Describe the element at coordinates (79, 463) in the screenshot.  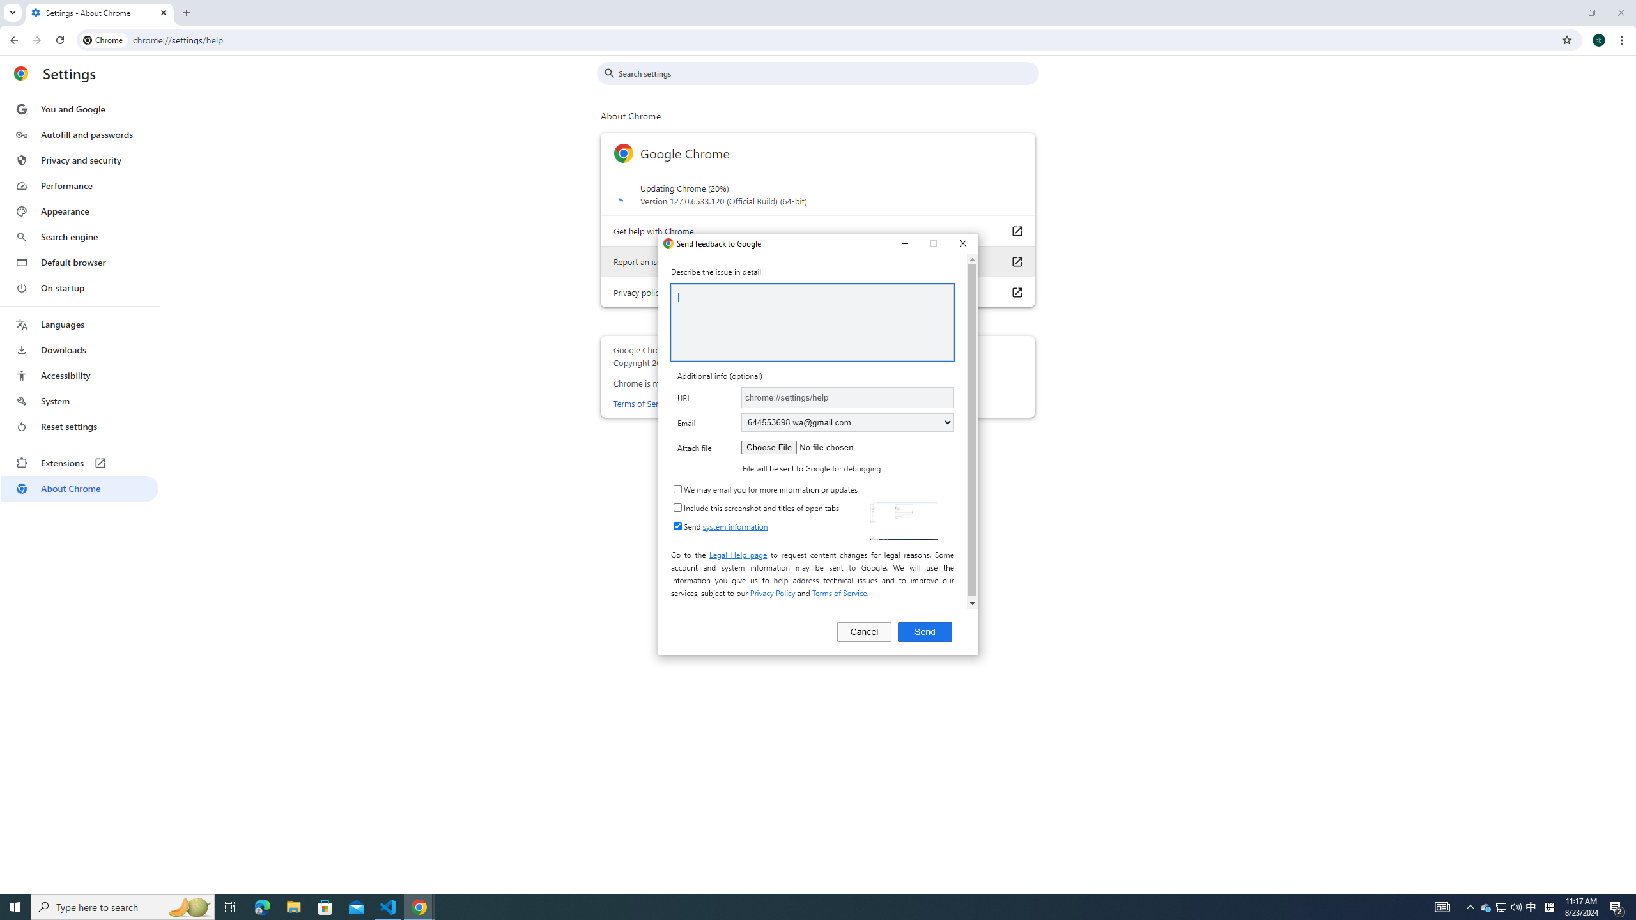
I see `Extensions` at that location.